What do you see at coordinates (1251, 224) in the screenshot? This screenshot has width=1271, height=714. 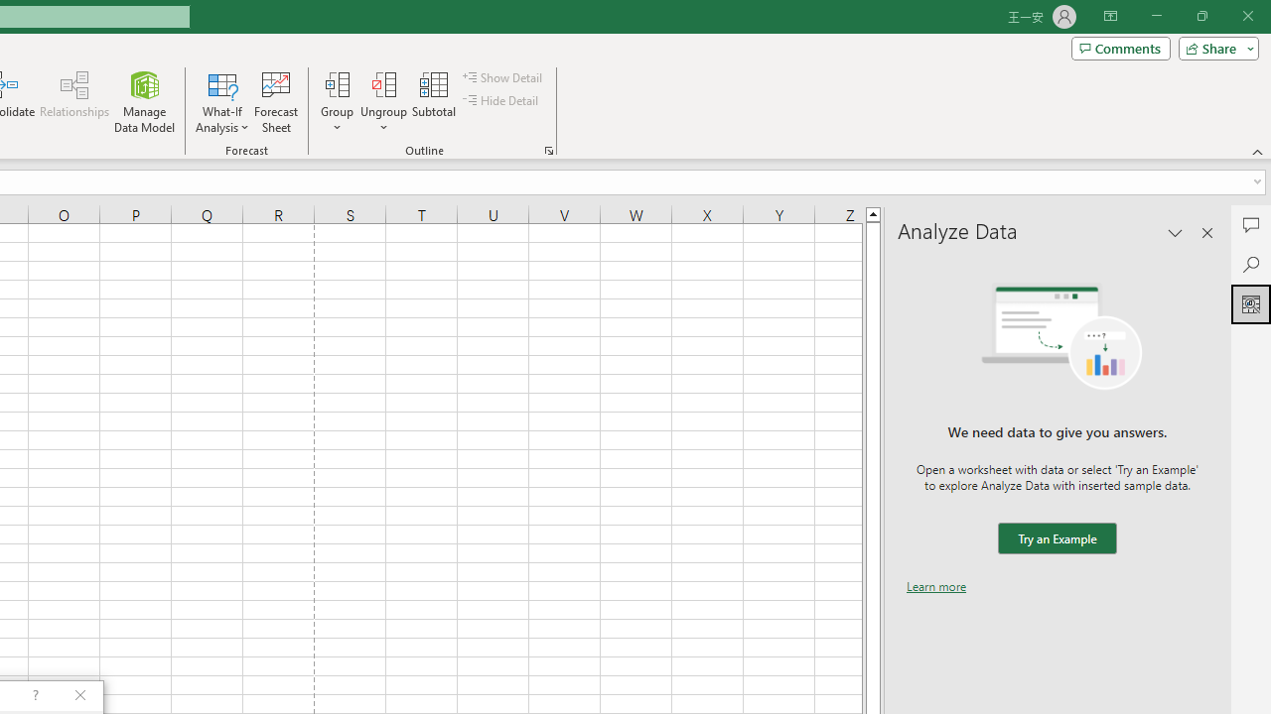 I see `Comments` at bounding box center [1251, 224].